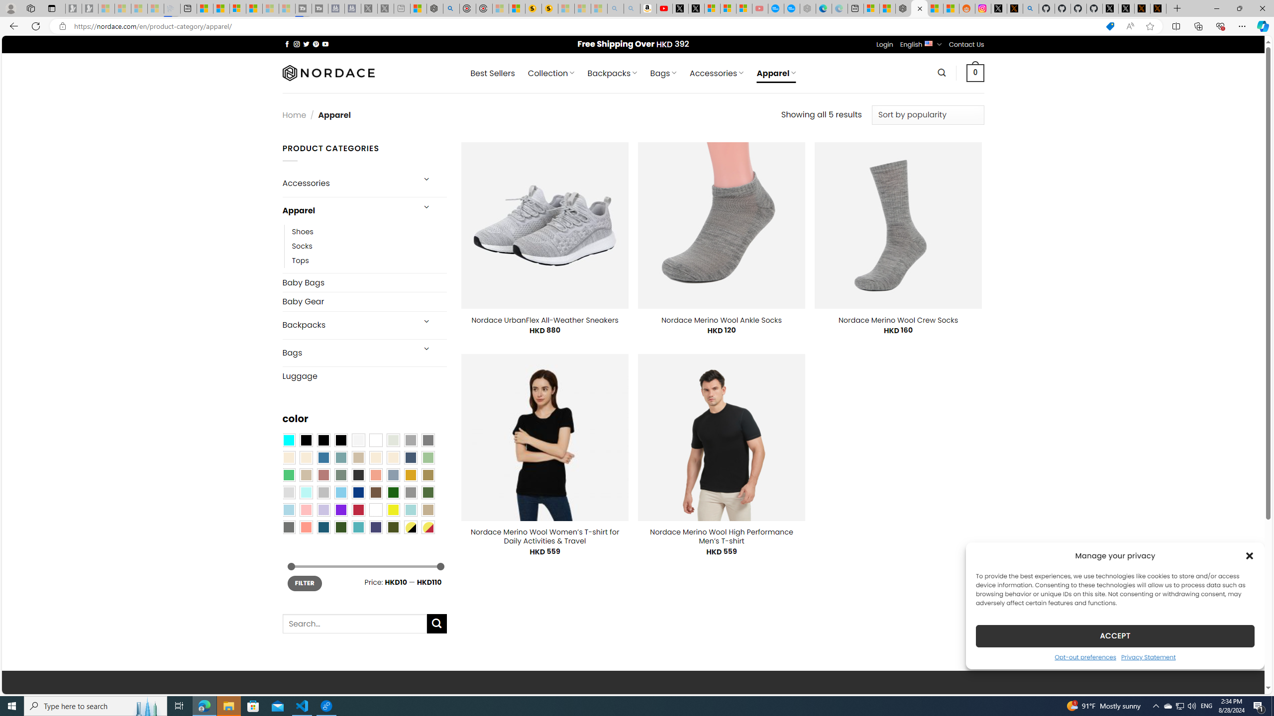  I want to click on Nordace UrbanFlex All-Weather Sneakers, so click(545, 320).